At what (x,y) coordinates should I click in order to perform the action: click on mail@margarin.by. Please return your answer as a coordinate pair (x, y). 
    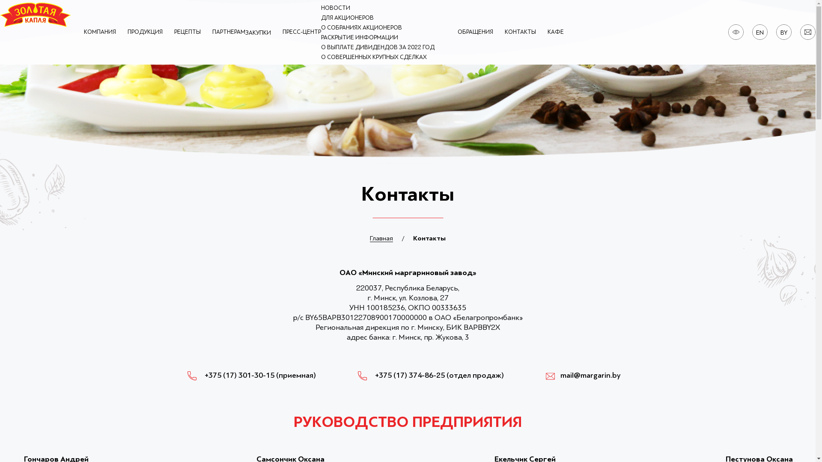
    Looking at the image, I should click on (583, 376).